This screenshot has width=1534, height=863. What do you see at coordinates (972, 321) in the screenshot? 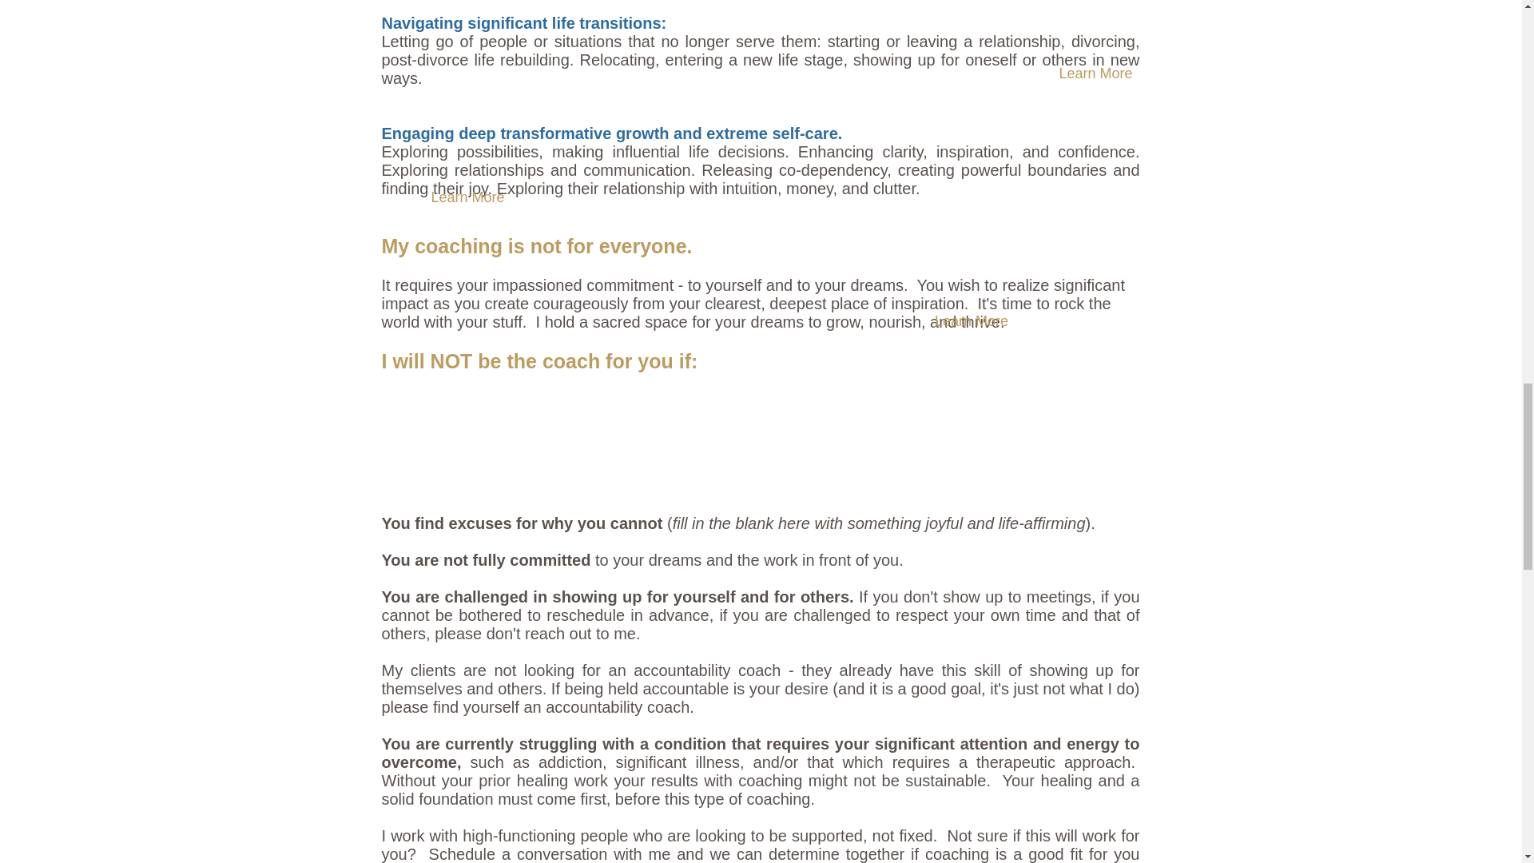
I see `Learn More` at bounding box center [972, 321].